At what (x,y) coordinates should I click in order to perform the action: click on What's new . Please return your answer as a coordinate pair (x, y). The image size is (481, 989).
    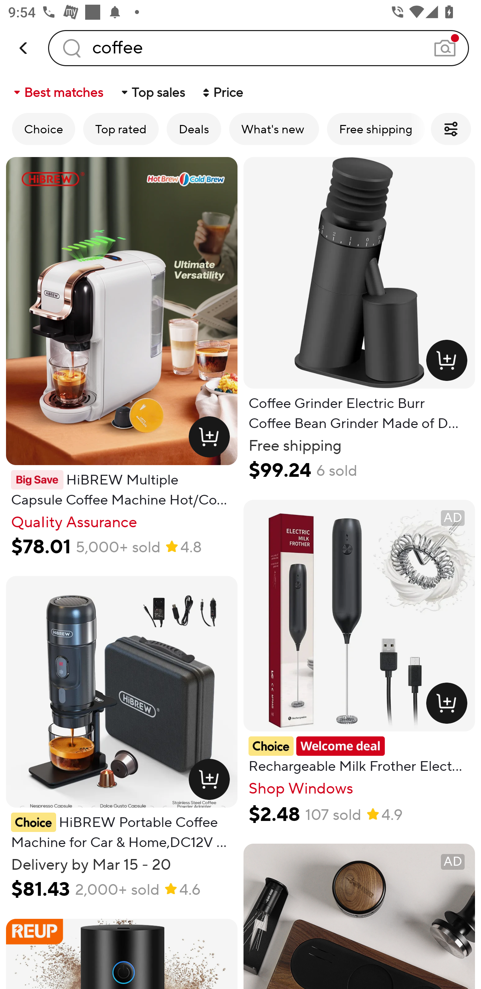
    Looking at the image, I should click on (274, 129).